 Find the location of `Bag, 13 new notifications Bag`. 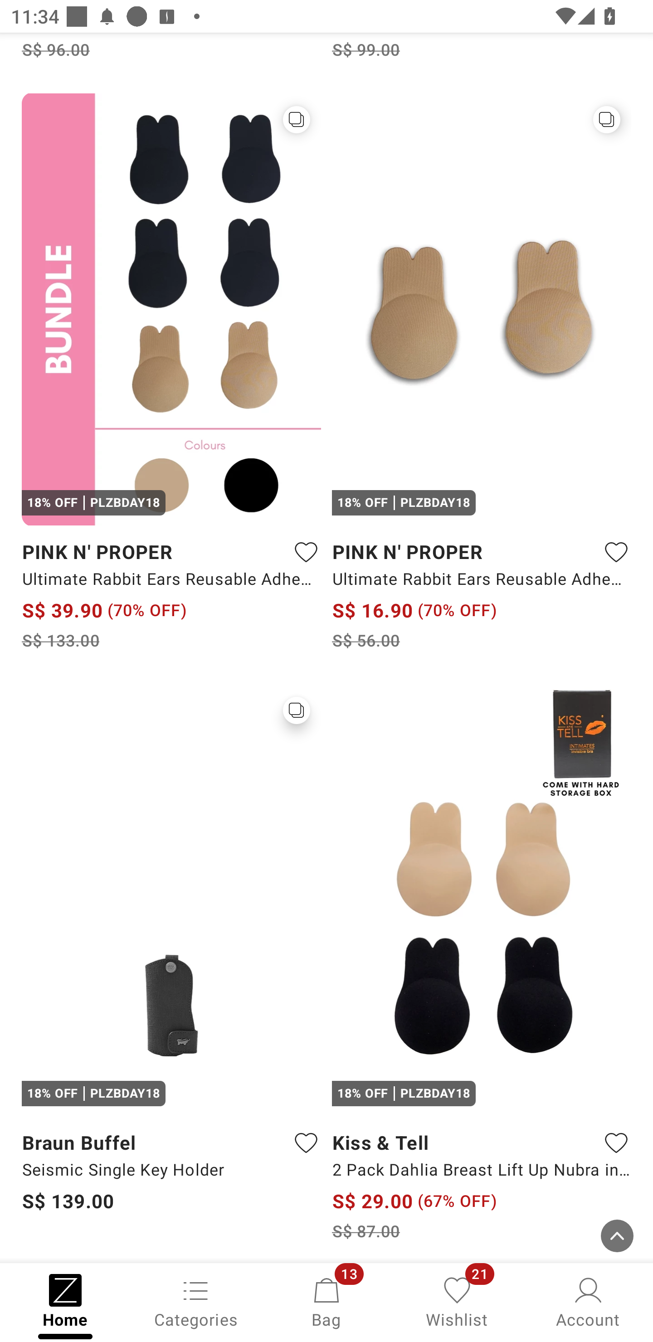

Bag, 13 new notifications Bag is located at coordinates (326, 1301).